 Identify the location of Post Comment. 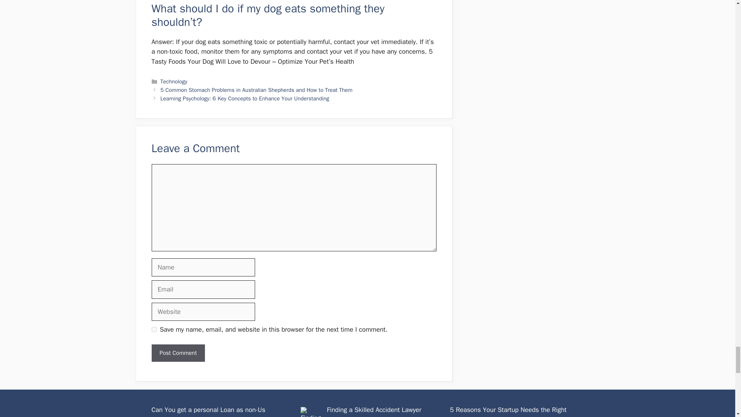
(178, 353).